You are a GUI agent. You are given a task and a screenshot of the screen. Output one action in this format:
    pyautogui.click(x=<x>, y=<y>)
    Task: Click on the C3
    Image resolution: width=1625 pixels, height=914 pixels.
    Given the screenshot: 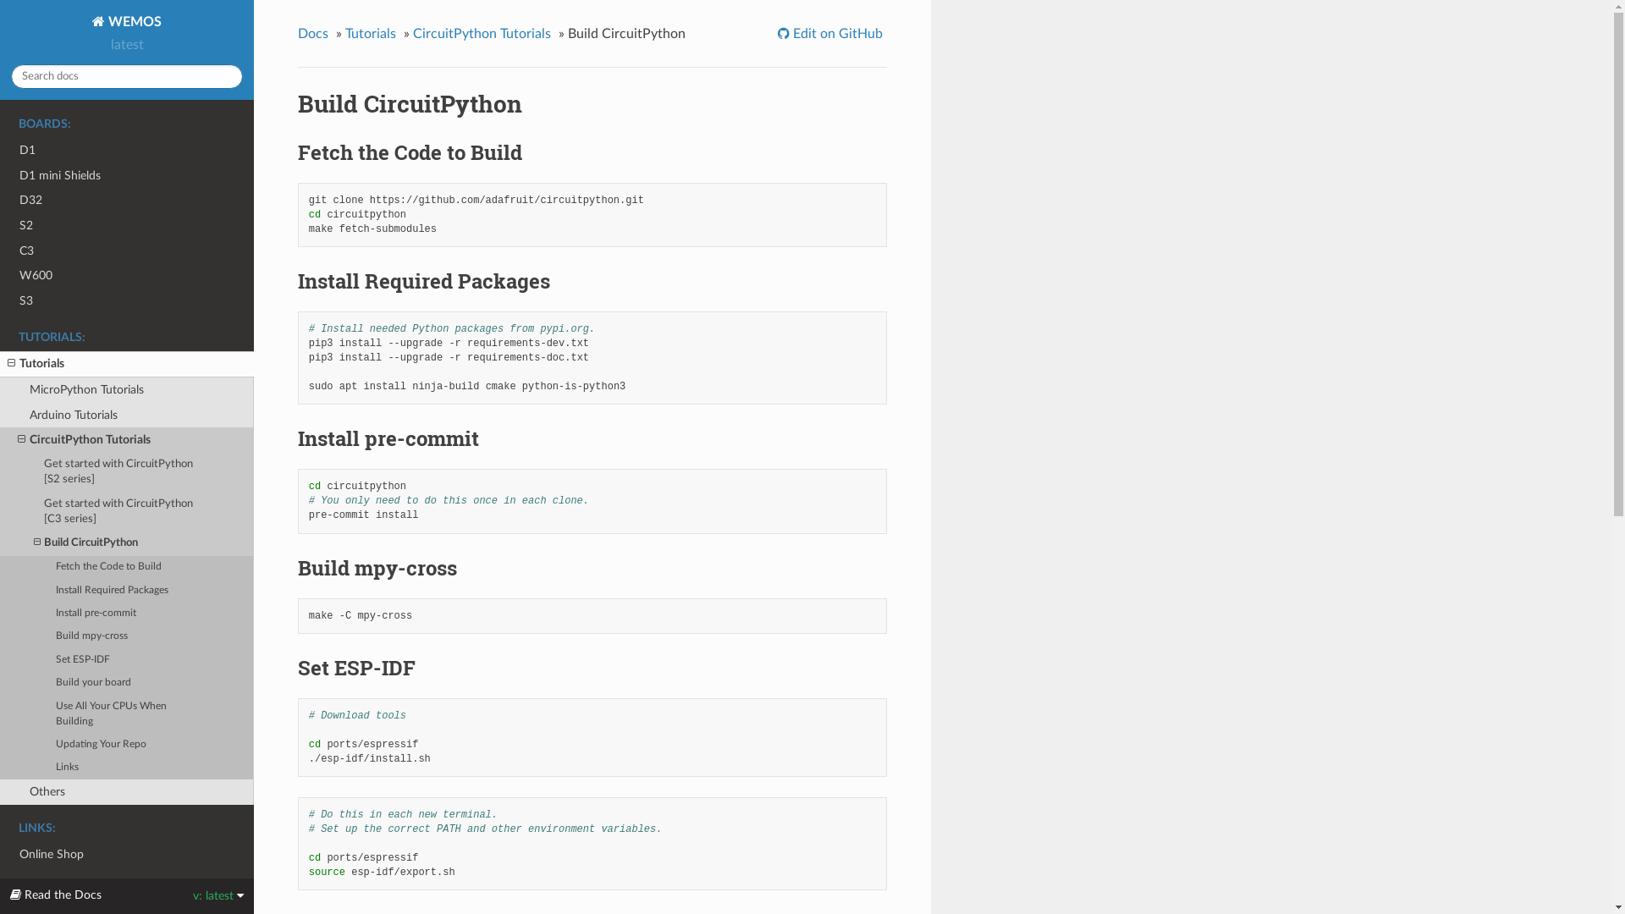 What is the action you would take?
    pyautogui.click(x=127, y=251)
    